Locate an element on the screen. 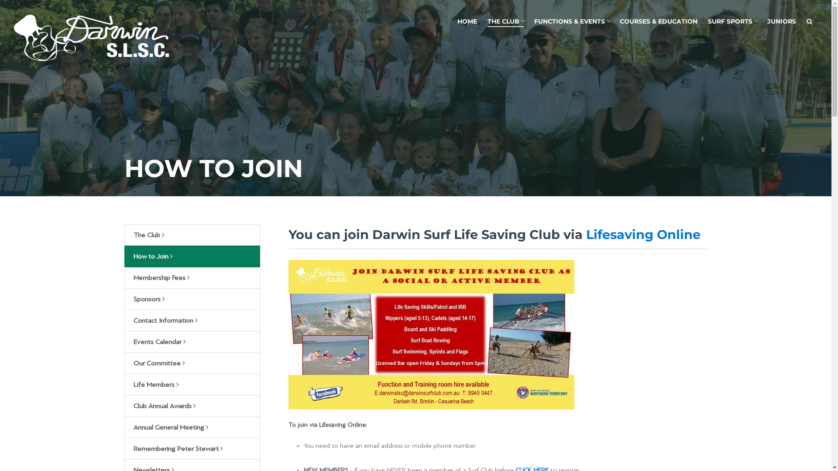  Club Annual Awards  is located at coordinates (192, 406).